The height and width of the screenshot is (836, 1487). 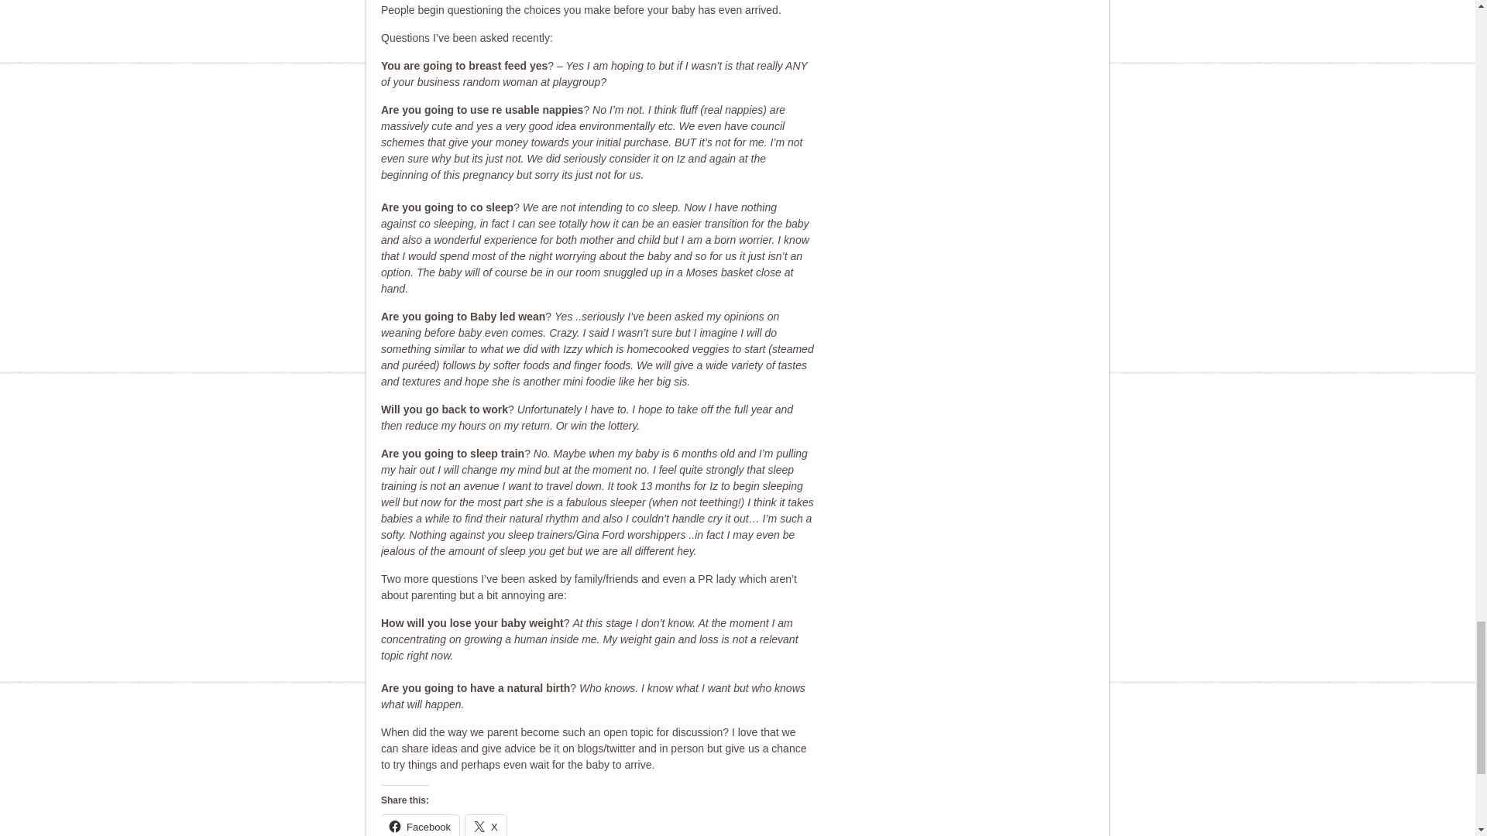 What do you see at coordinates (486, 825) in the screenshot?
I see `Click to share on X` at bounding box center [486, 825].